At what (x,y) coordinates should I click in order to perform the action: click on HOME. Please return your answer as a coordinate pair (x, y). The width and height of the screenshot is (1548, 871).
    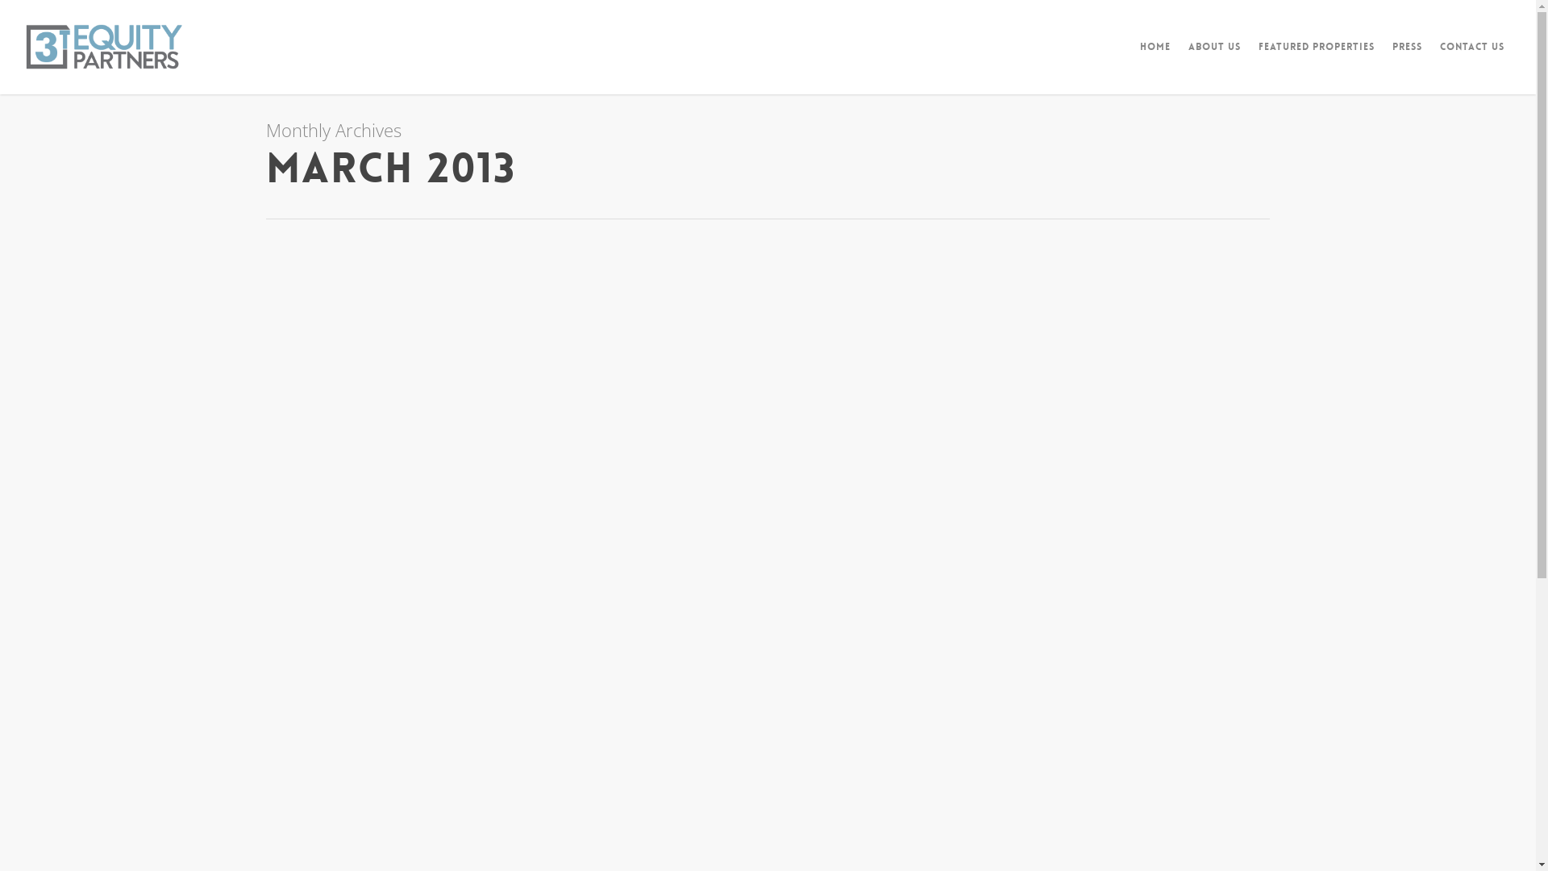
    Looking at the image, I should click on (1155, 58).